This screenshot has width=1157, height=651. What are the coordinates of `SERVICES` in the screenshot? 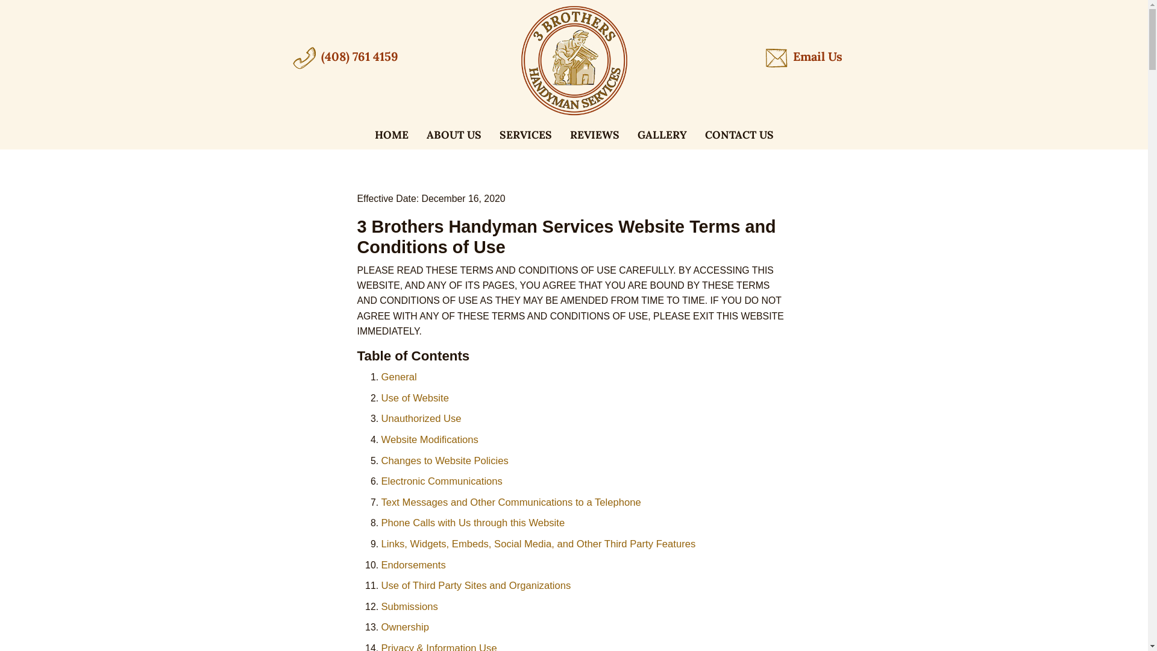 It's located at (525, 135).